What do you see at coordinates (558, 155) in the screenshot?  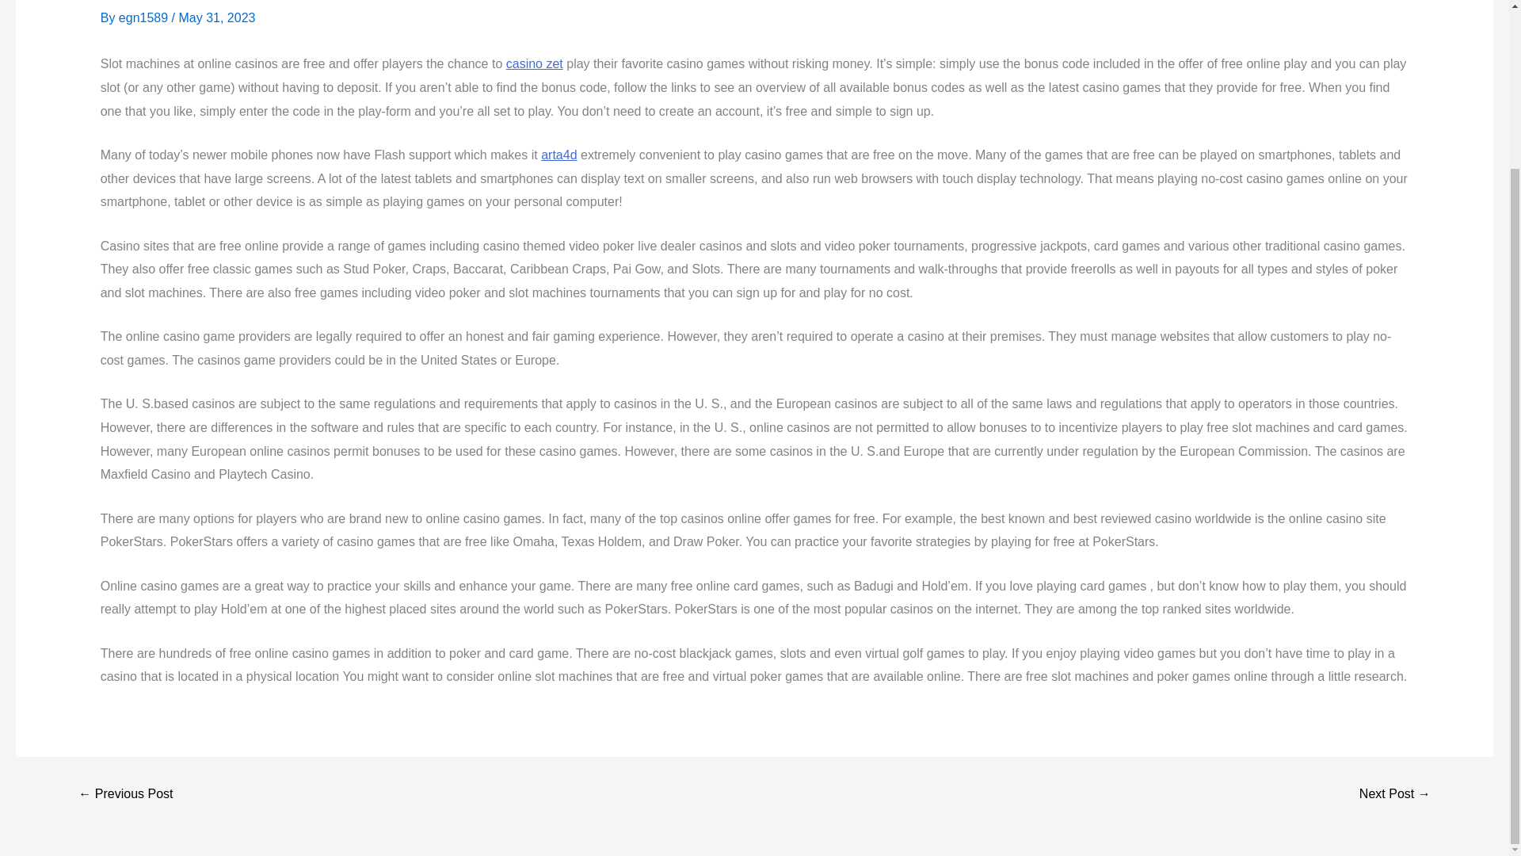 I see `arta4d` at bounding box center [558, 155].